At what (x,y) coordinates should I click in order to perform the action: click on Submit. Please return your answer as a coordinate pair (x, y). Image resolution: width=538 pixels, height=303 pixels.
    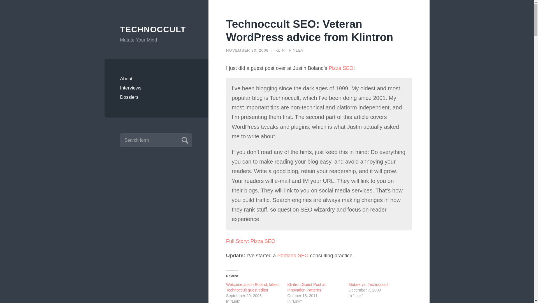
    Looking at the image, I should click on (184, 139).